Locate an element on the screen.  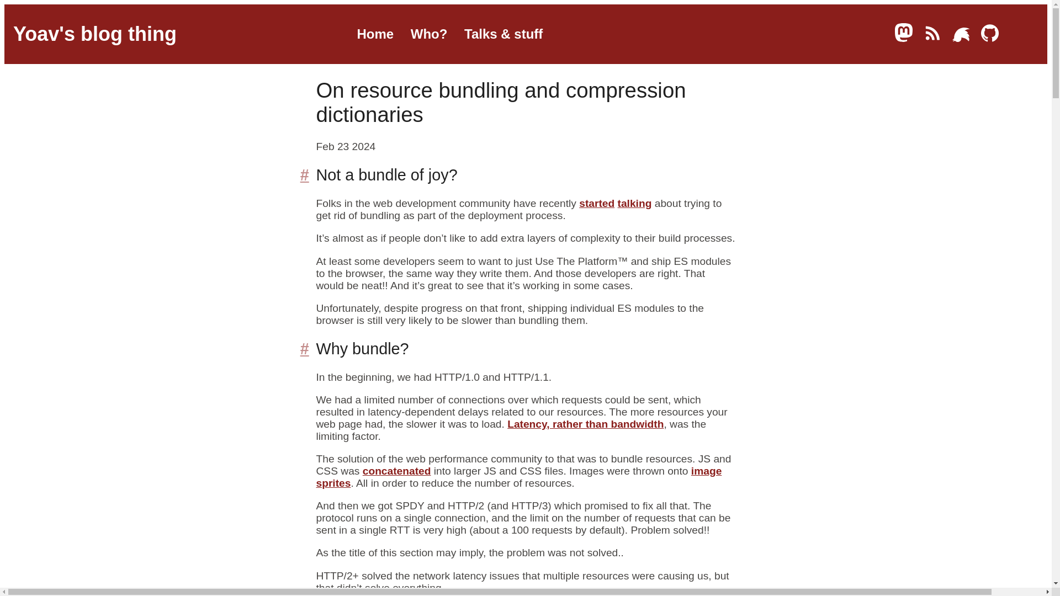
started is located at coordinates (596, 203).